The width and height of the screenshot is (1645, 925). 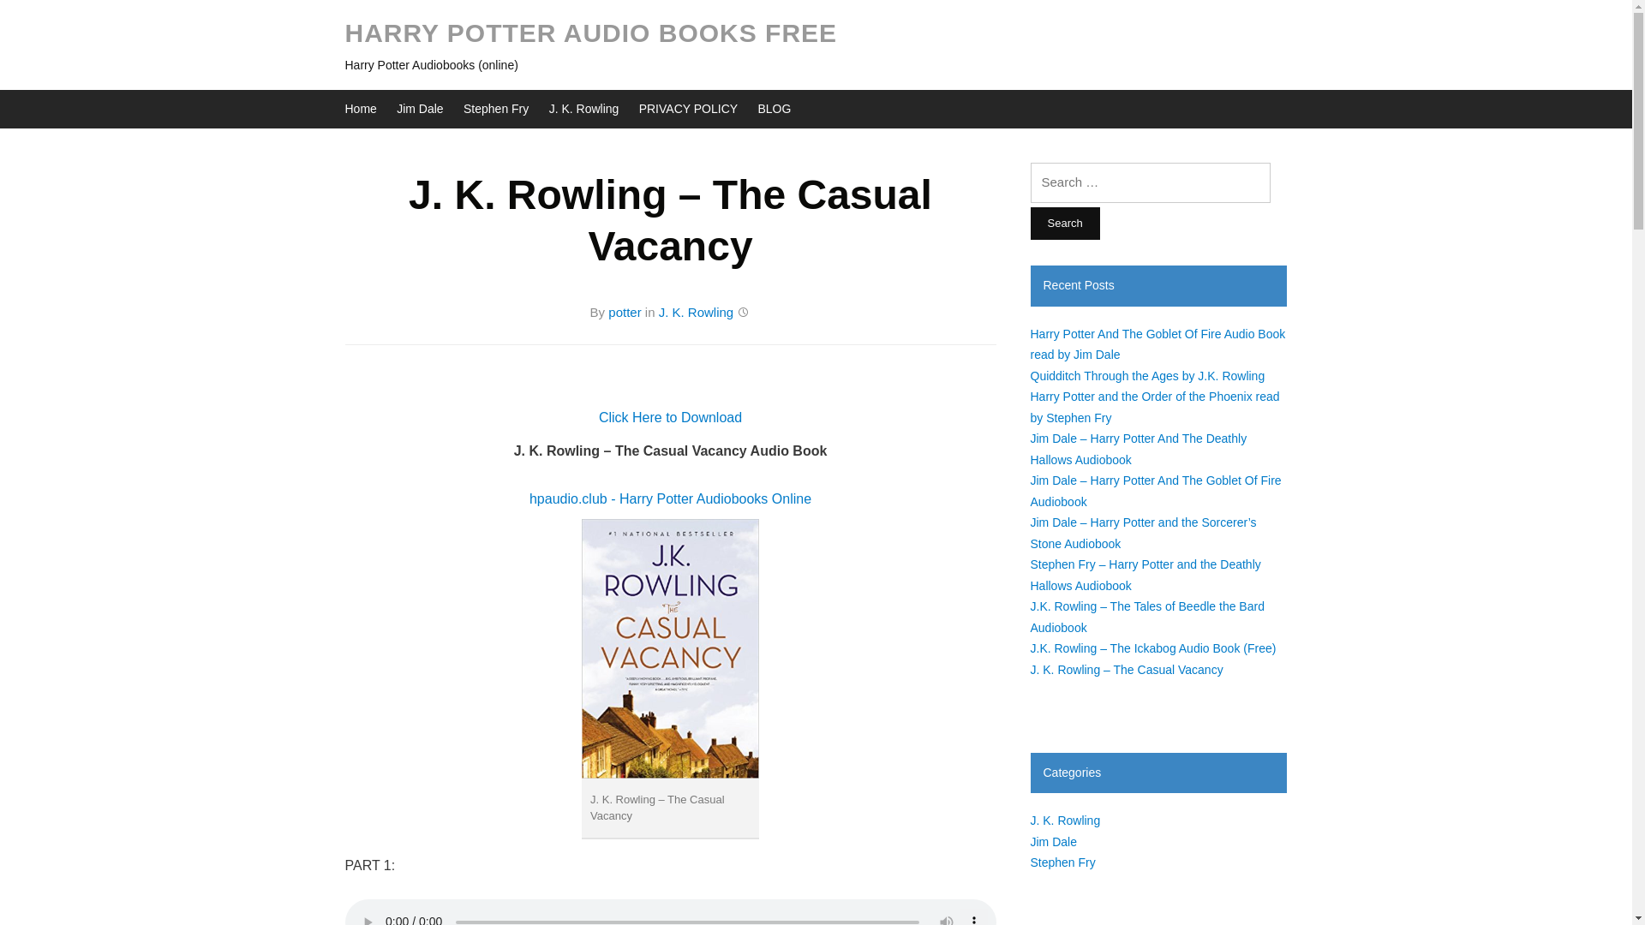 I want to click on potter, so click(x=625, y=312).